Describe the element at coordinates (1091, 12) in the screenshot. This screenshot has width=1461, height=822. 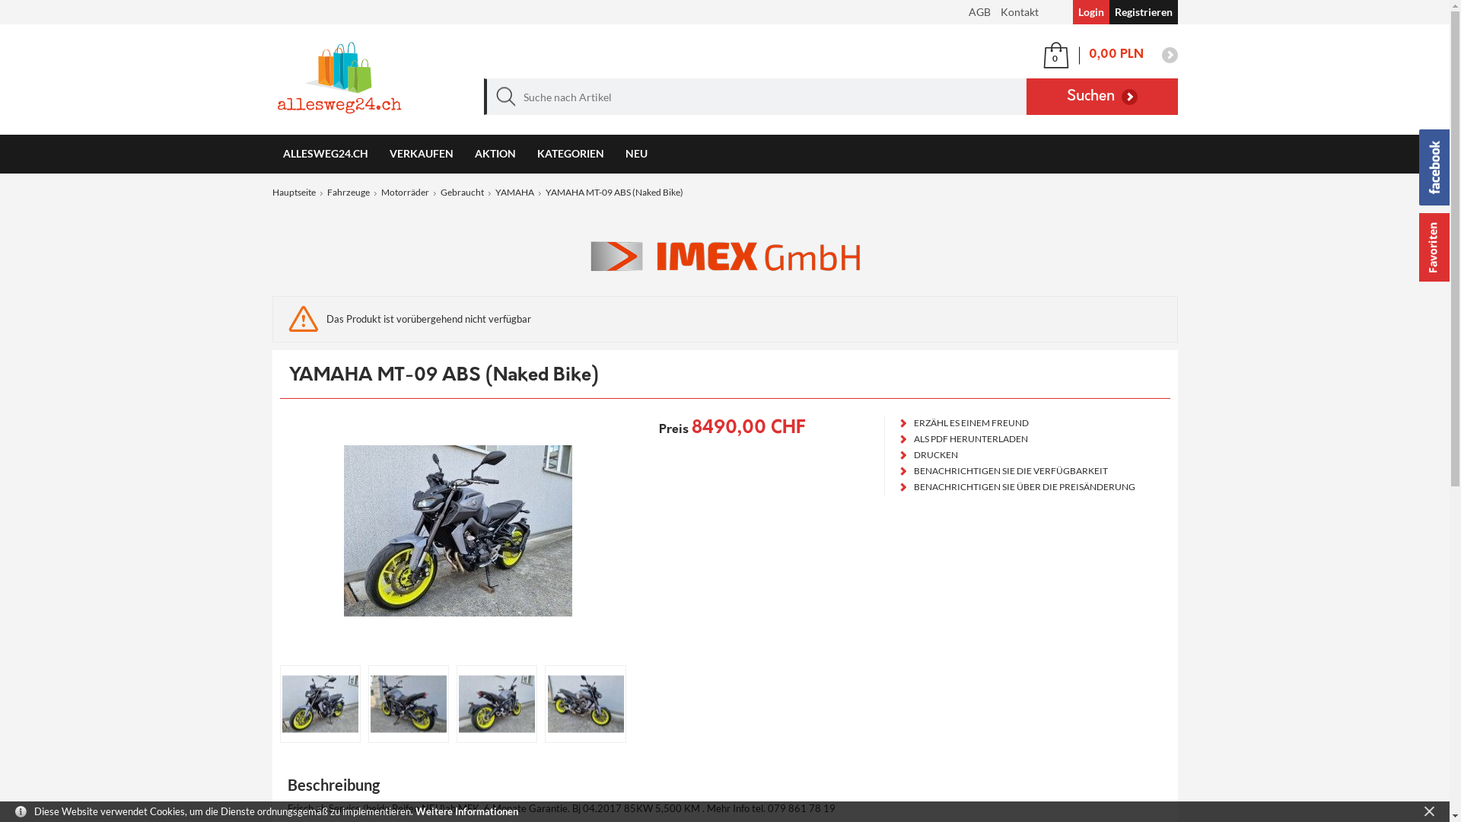
I see `Login` at that location.